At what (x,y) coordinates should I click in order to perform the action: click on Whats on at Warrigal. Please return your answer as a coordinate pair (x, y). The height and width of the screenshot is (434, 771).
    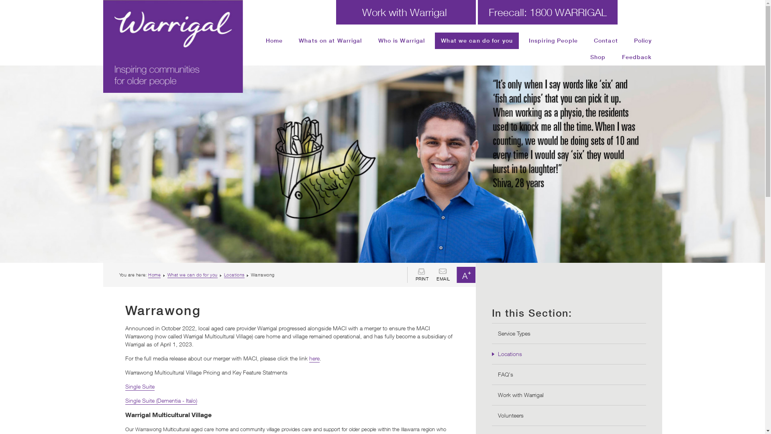
    Looking at the image, I should click on (330, 41).